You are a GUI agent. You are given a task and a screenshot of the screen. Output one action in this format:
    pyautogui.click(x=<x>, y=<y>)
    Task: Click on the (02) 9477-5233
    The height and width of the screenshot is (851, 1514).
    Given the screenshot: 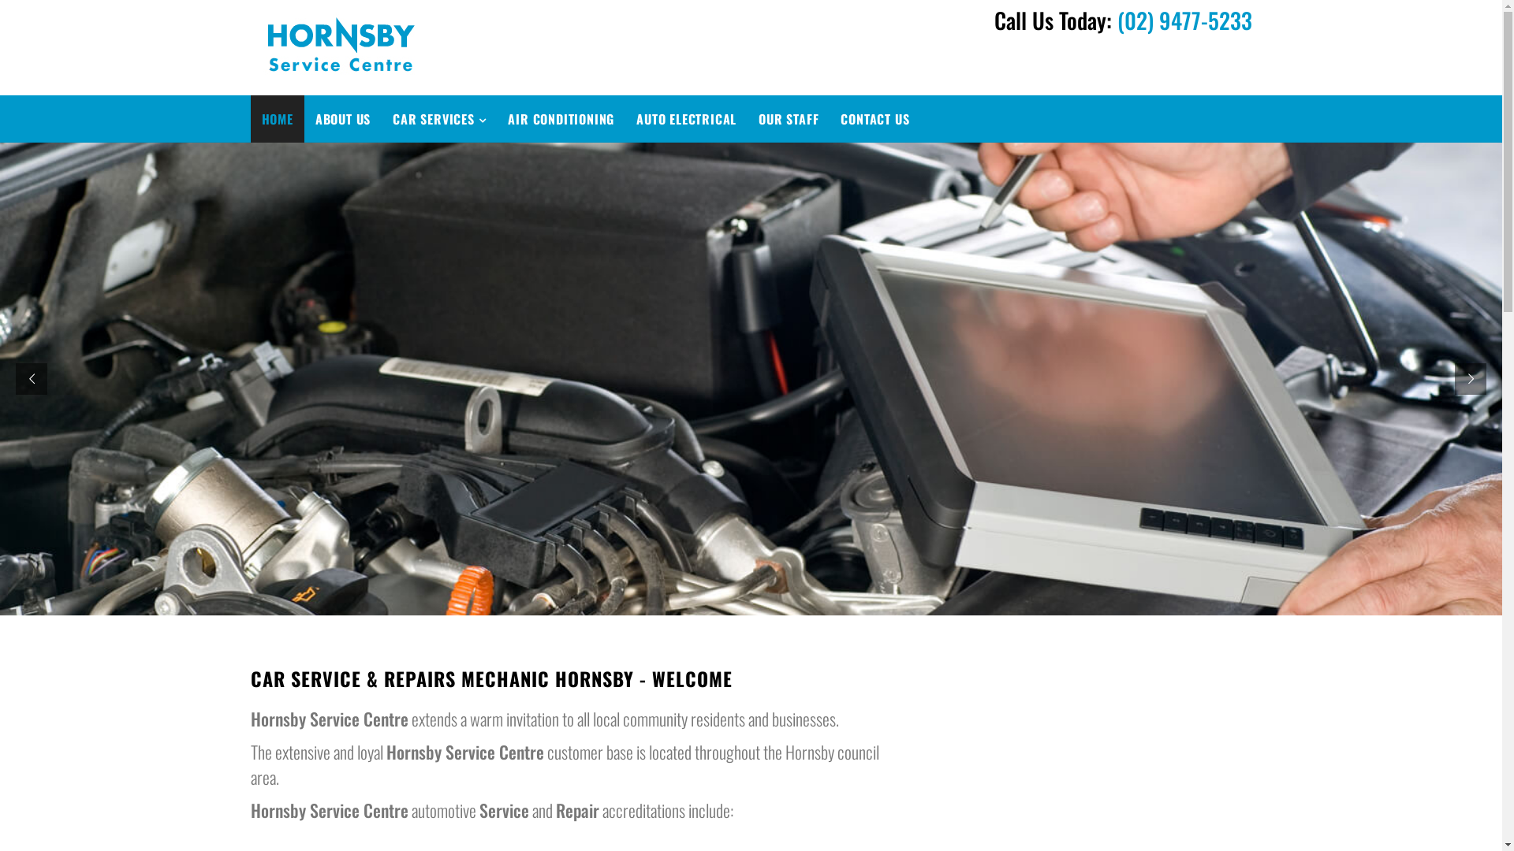 What is the action you would take?
    pyautogui.click(x=1184, y=20)
    